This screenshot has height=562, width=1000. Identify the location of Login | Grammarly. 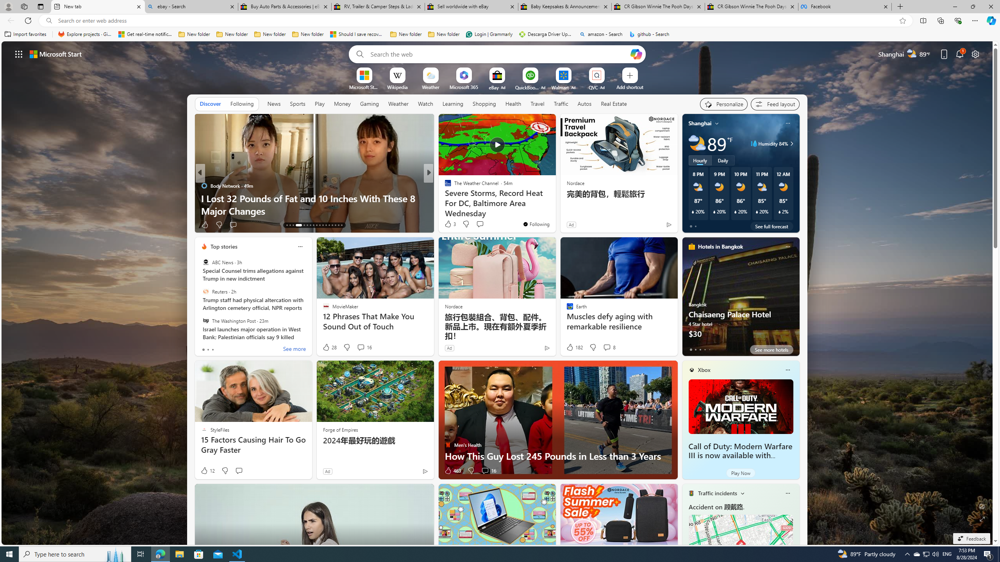
(489, 34).